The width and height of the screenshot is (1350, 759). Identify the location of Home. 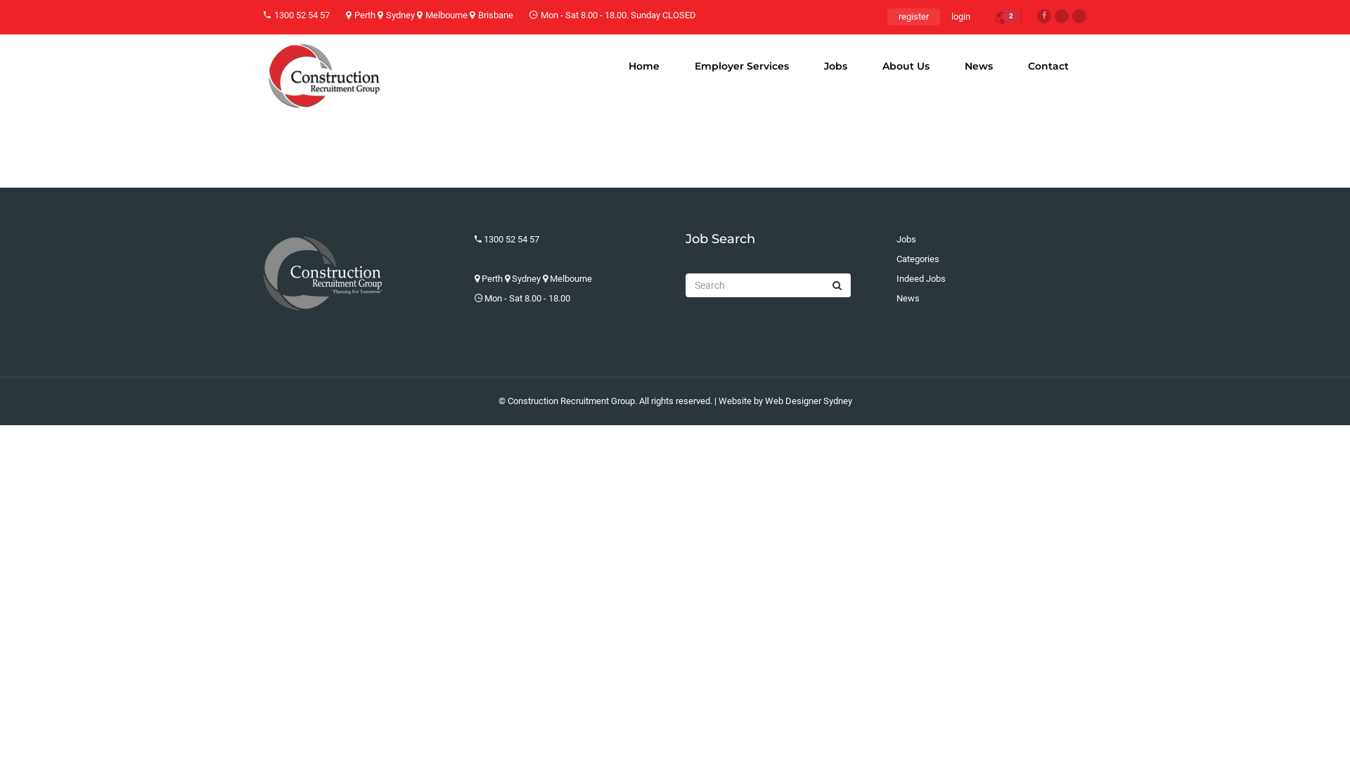
(644, 66).